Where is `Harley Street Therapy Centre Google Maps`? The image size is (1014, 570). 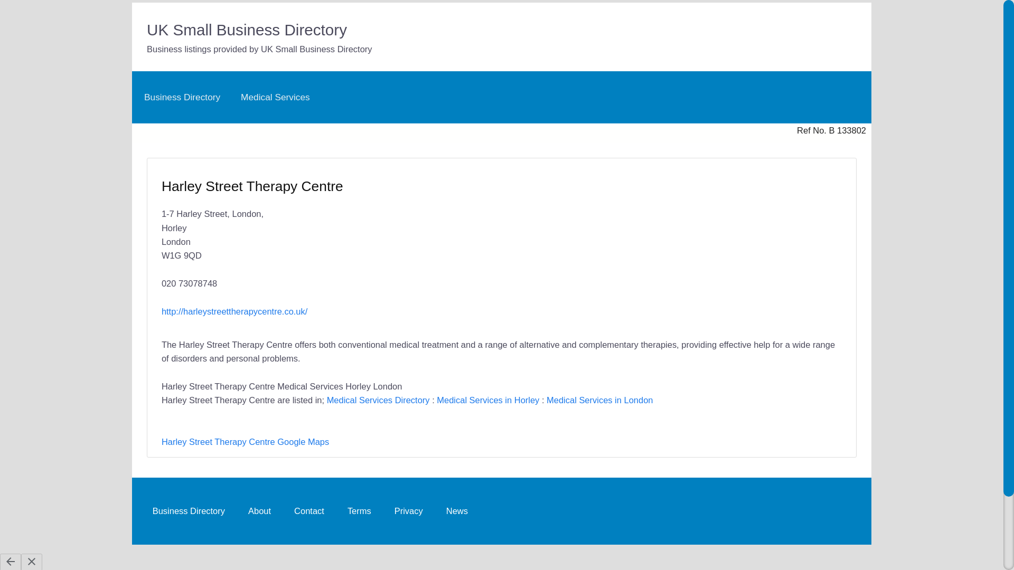 Harley Street Therapy Centre Google Maps is located at coordinates (245, 441).